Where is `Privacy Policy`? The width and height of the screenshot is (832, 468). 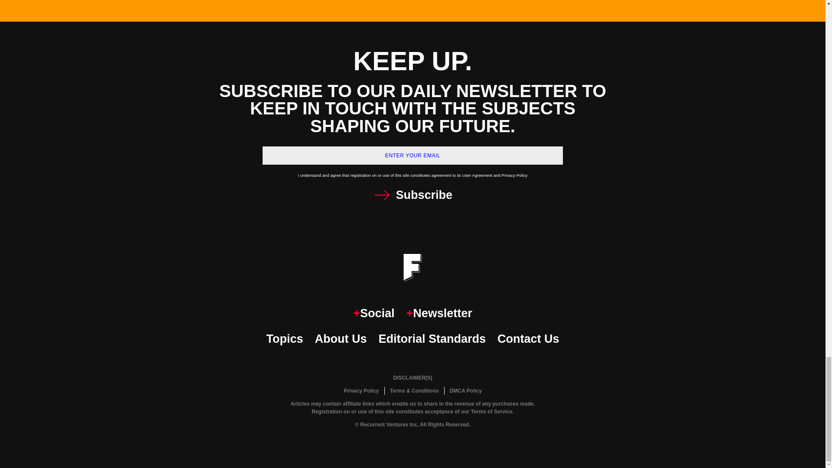 Privacy Policy is located at coordinates (361, 391).